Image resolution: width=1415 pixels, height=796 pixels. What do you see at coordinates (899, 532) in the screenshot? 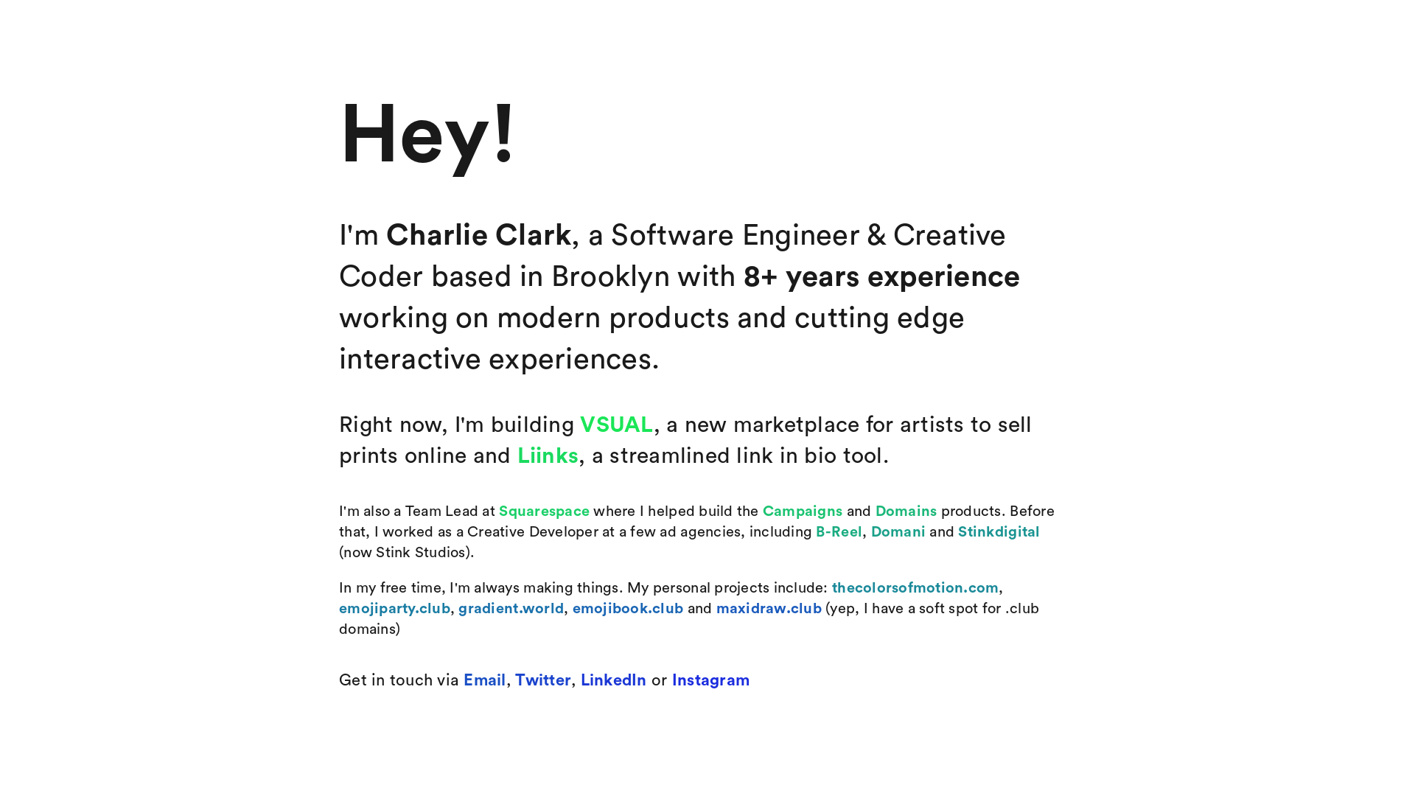
I see `Domani` at bounding box center [899, 532].